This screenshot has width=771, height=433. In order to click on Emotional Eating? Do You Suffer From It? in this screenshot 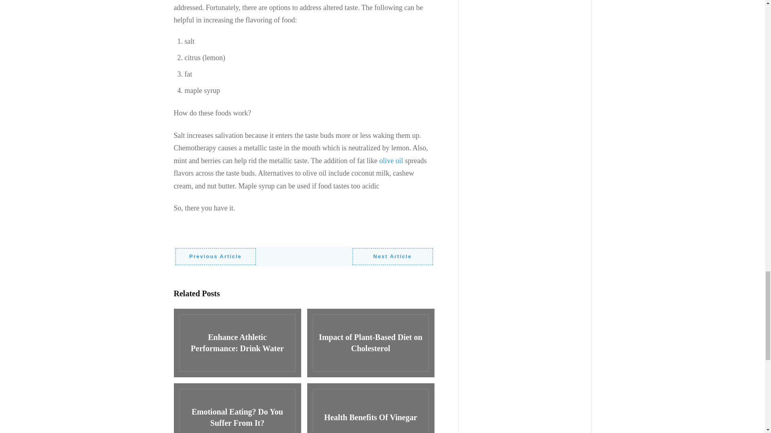, I will do `click(237, 408)`.